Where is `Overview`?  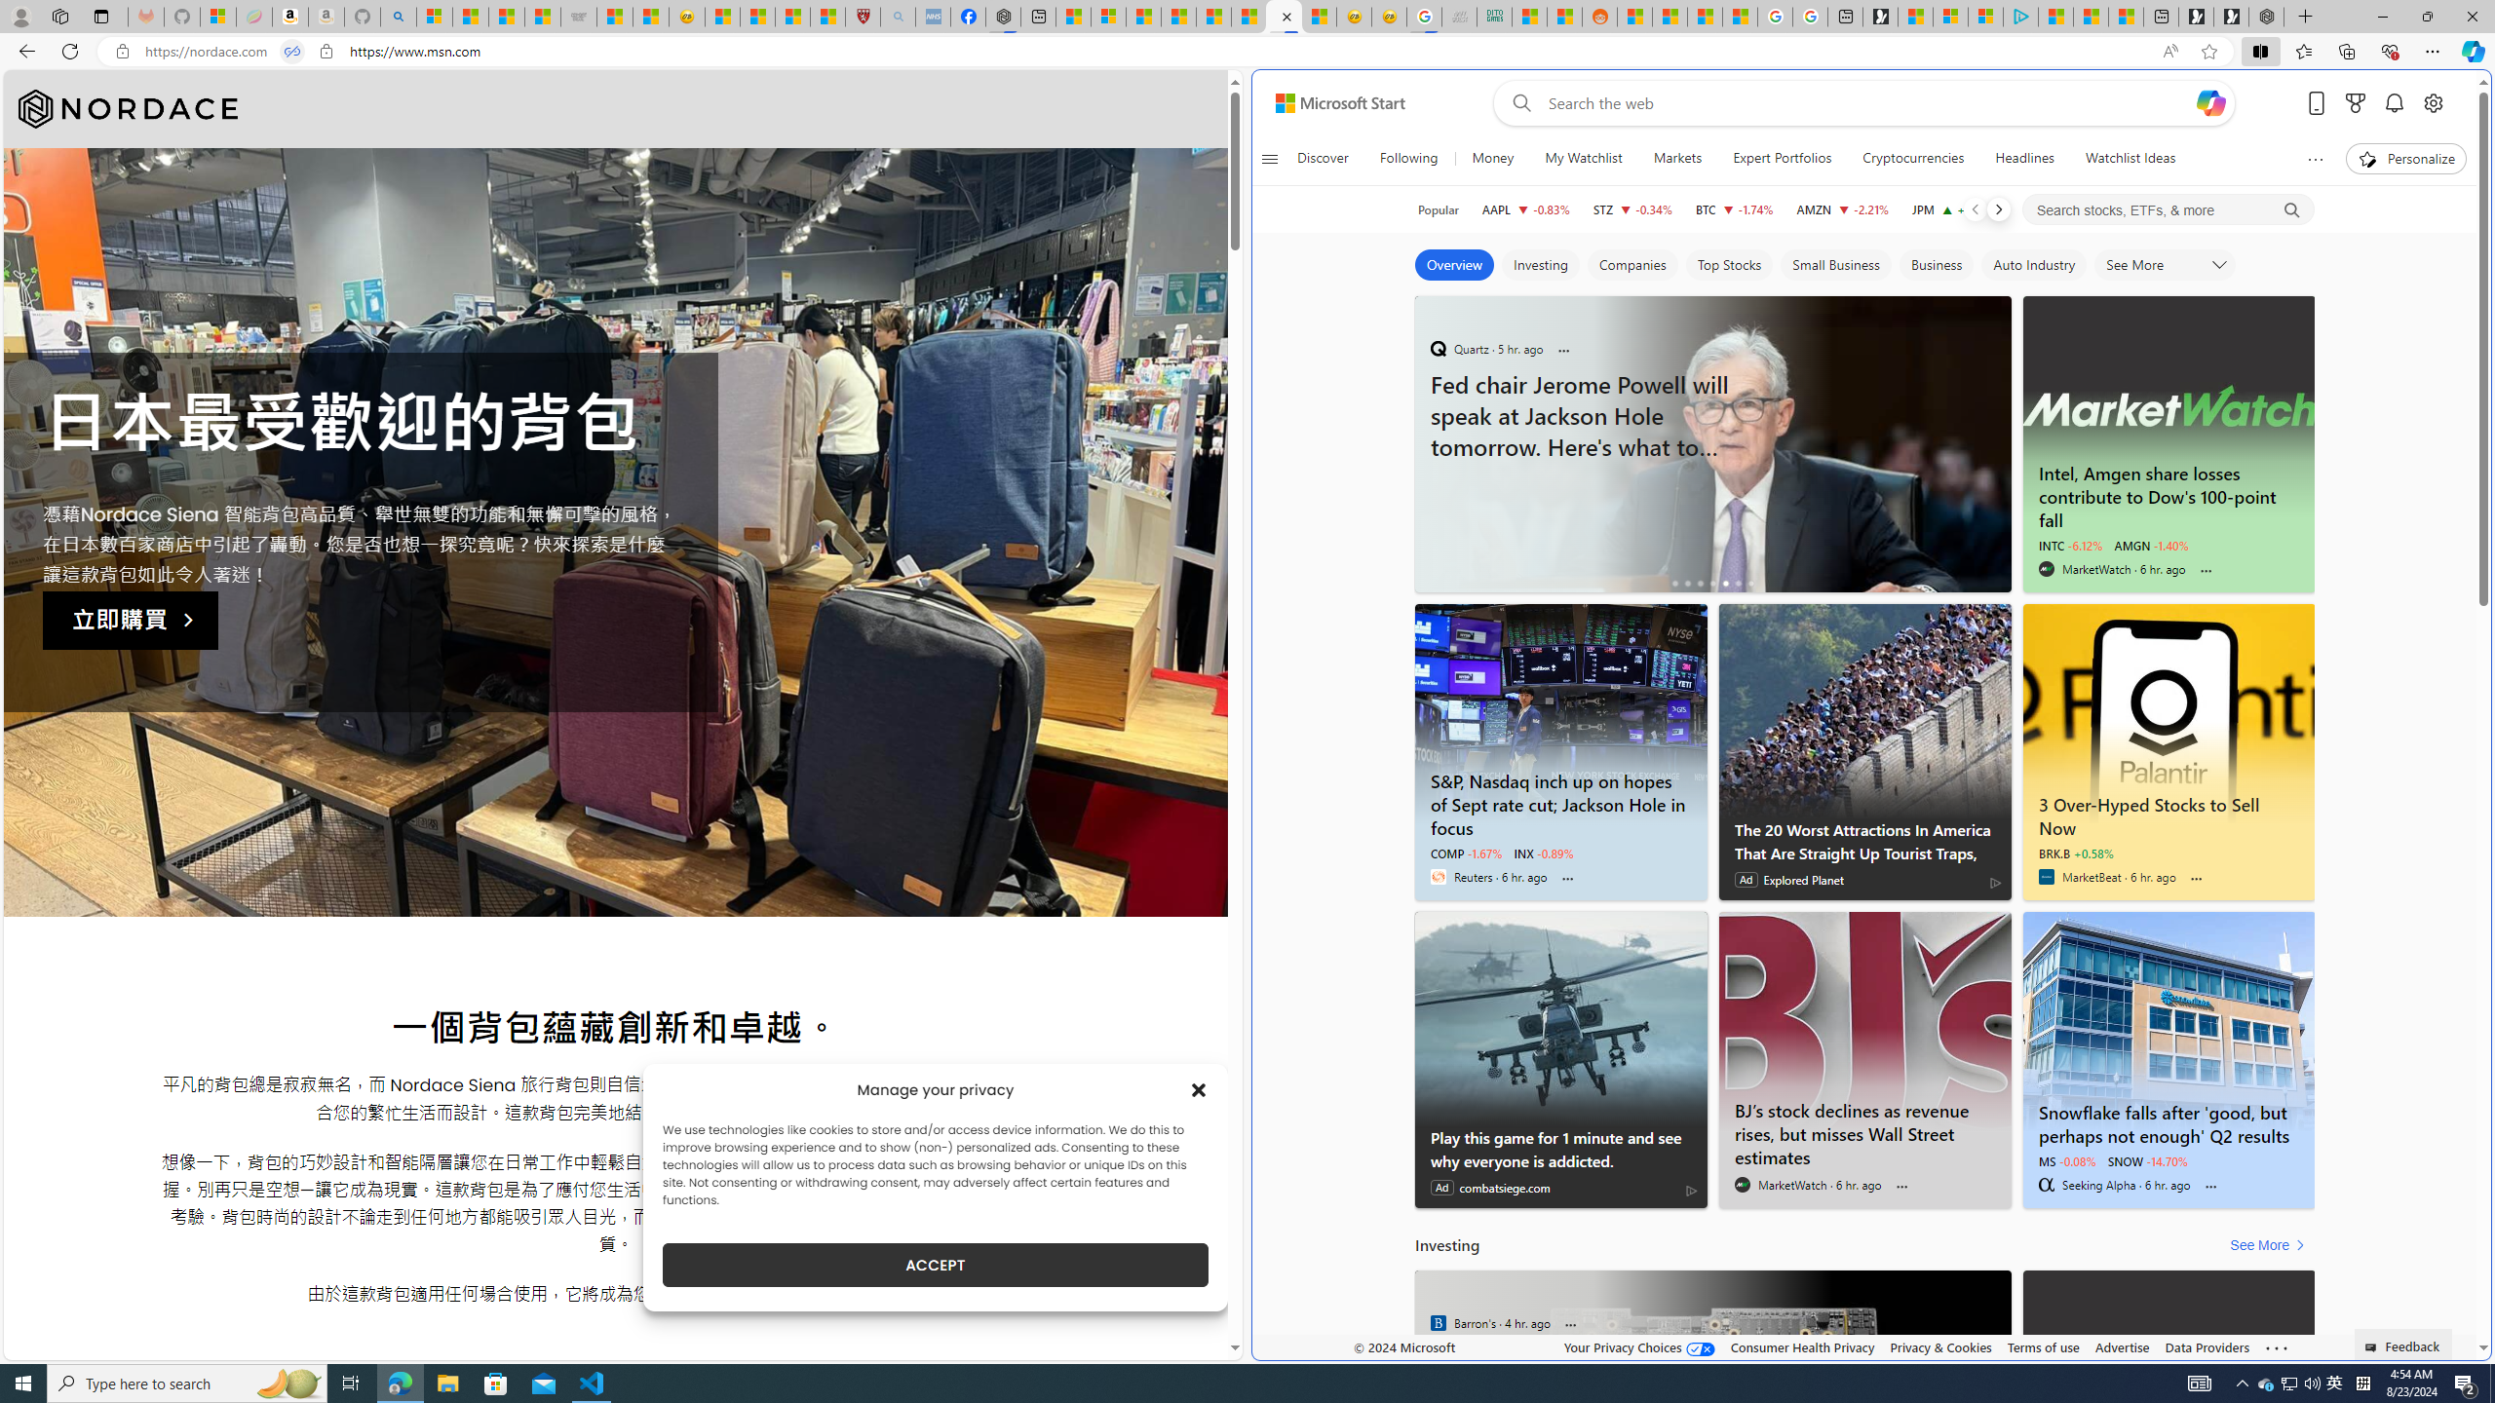 Overview is located at coordinates (1454, 265).